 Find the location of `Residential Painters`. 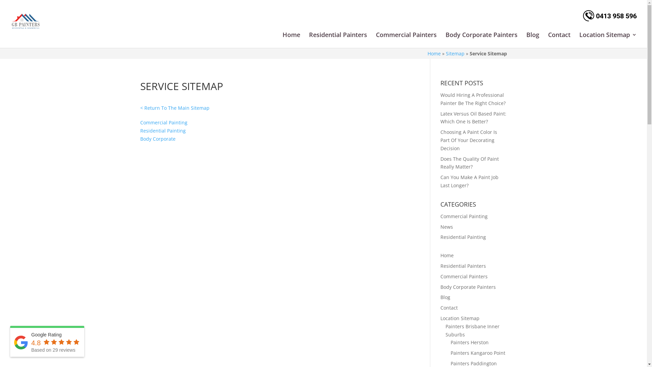

Residential Painters is located at coordinates (463, 266).